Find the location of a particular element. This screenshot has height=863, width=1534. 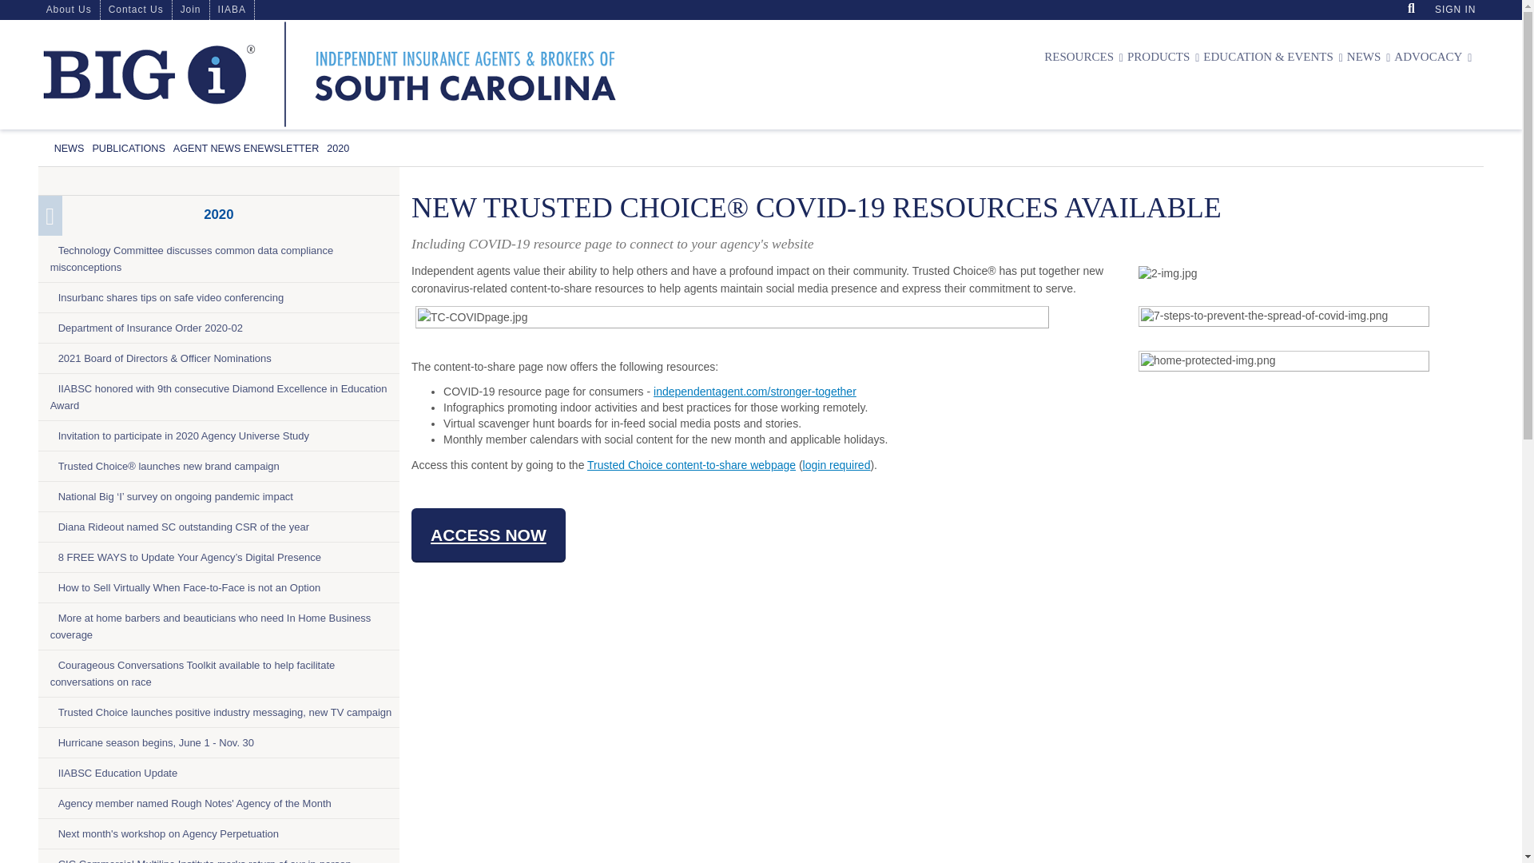

Home is located at coordinates (329, 74).